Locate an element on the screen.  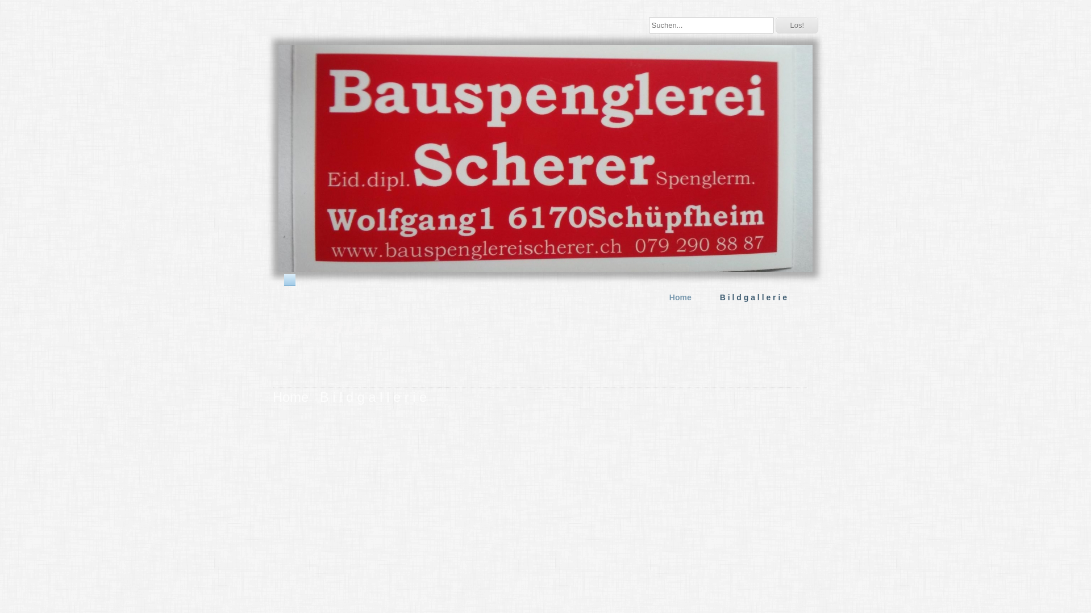
B i l d g a l l e r i e is located at coordinates (751, 297).